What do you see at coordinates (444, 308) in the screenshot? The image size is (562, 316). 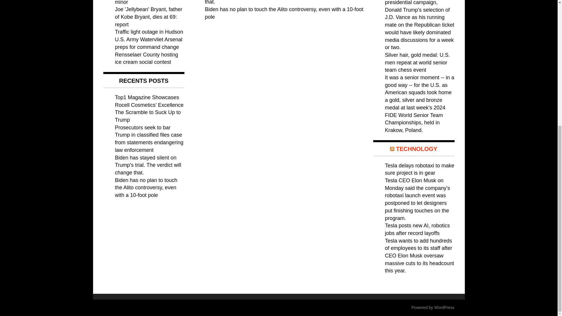 I see `WordPress` at bounding box center [444, 308].